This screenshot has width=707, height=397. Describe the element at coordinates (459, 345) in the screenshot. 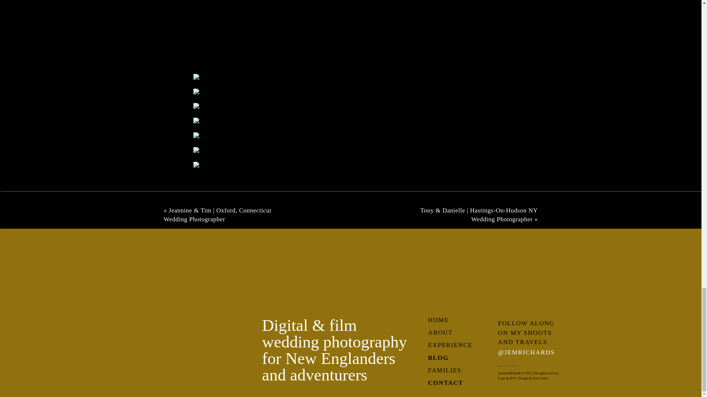

I see `EXPERIENCE` at that location.